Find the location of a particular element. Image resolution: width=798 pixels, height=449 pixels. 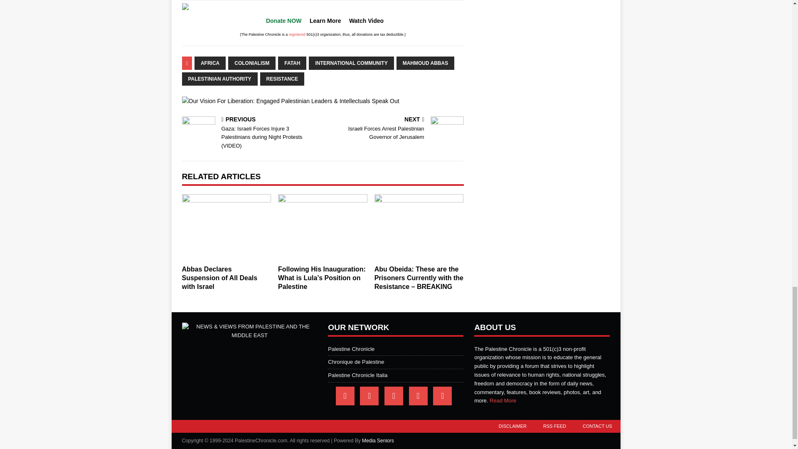

Learn More is located at coordinates (325, 21).